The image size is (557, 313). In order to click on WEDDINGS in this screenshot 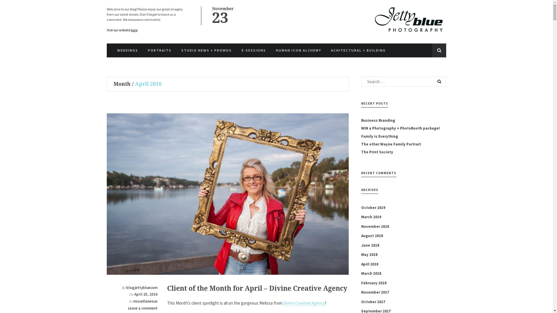, I will do `click(128, 50)`.